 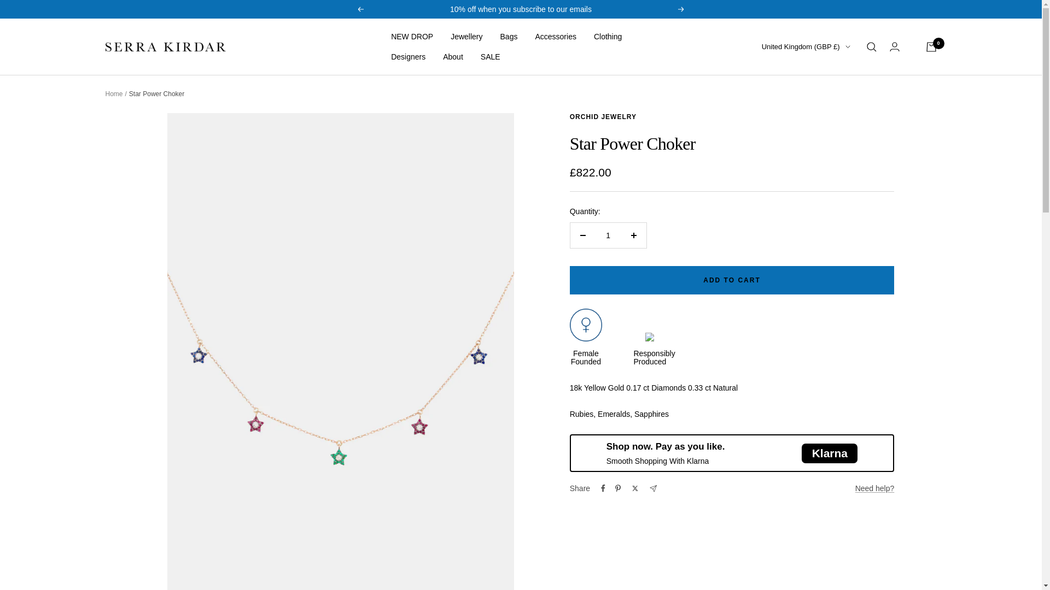 I want to click on AC, so click(x=748, y=271).